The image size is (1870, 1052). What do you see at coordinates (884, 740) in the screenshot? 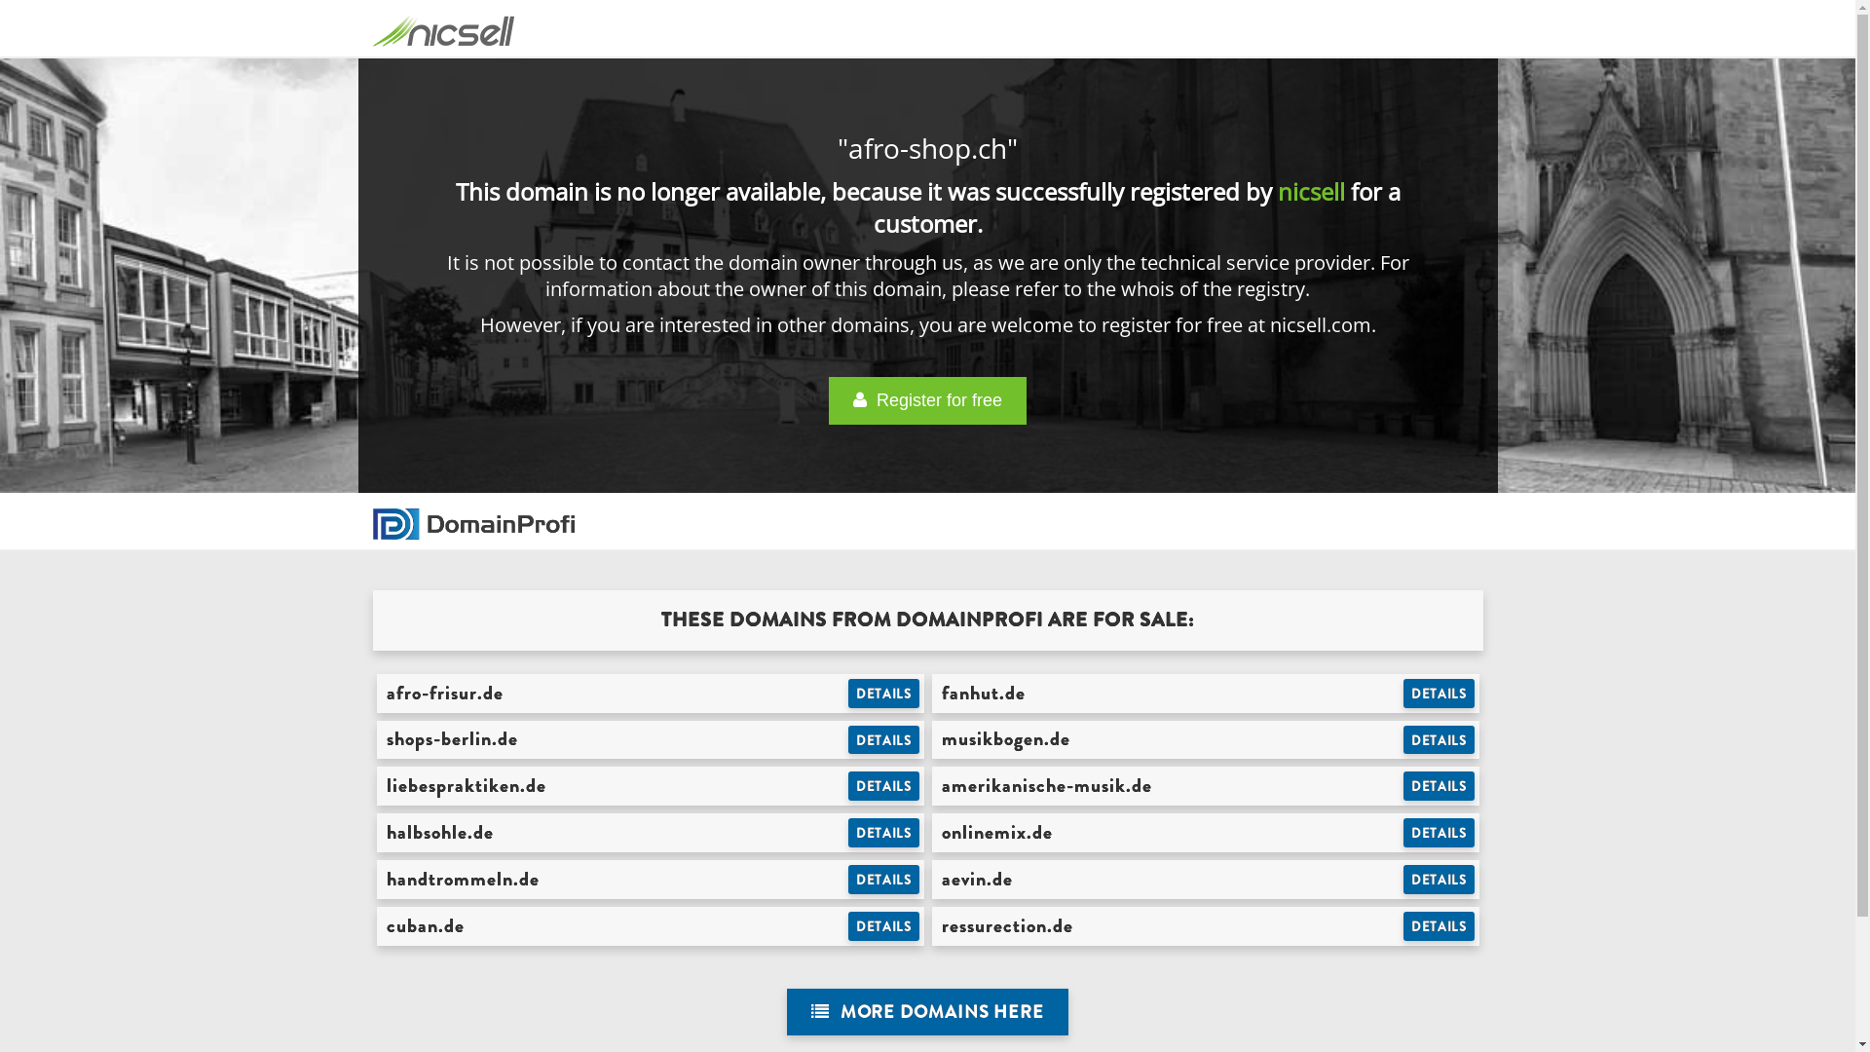
I see `DETAILS` at bounding box center [884, 740].